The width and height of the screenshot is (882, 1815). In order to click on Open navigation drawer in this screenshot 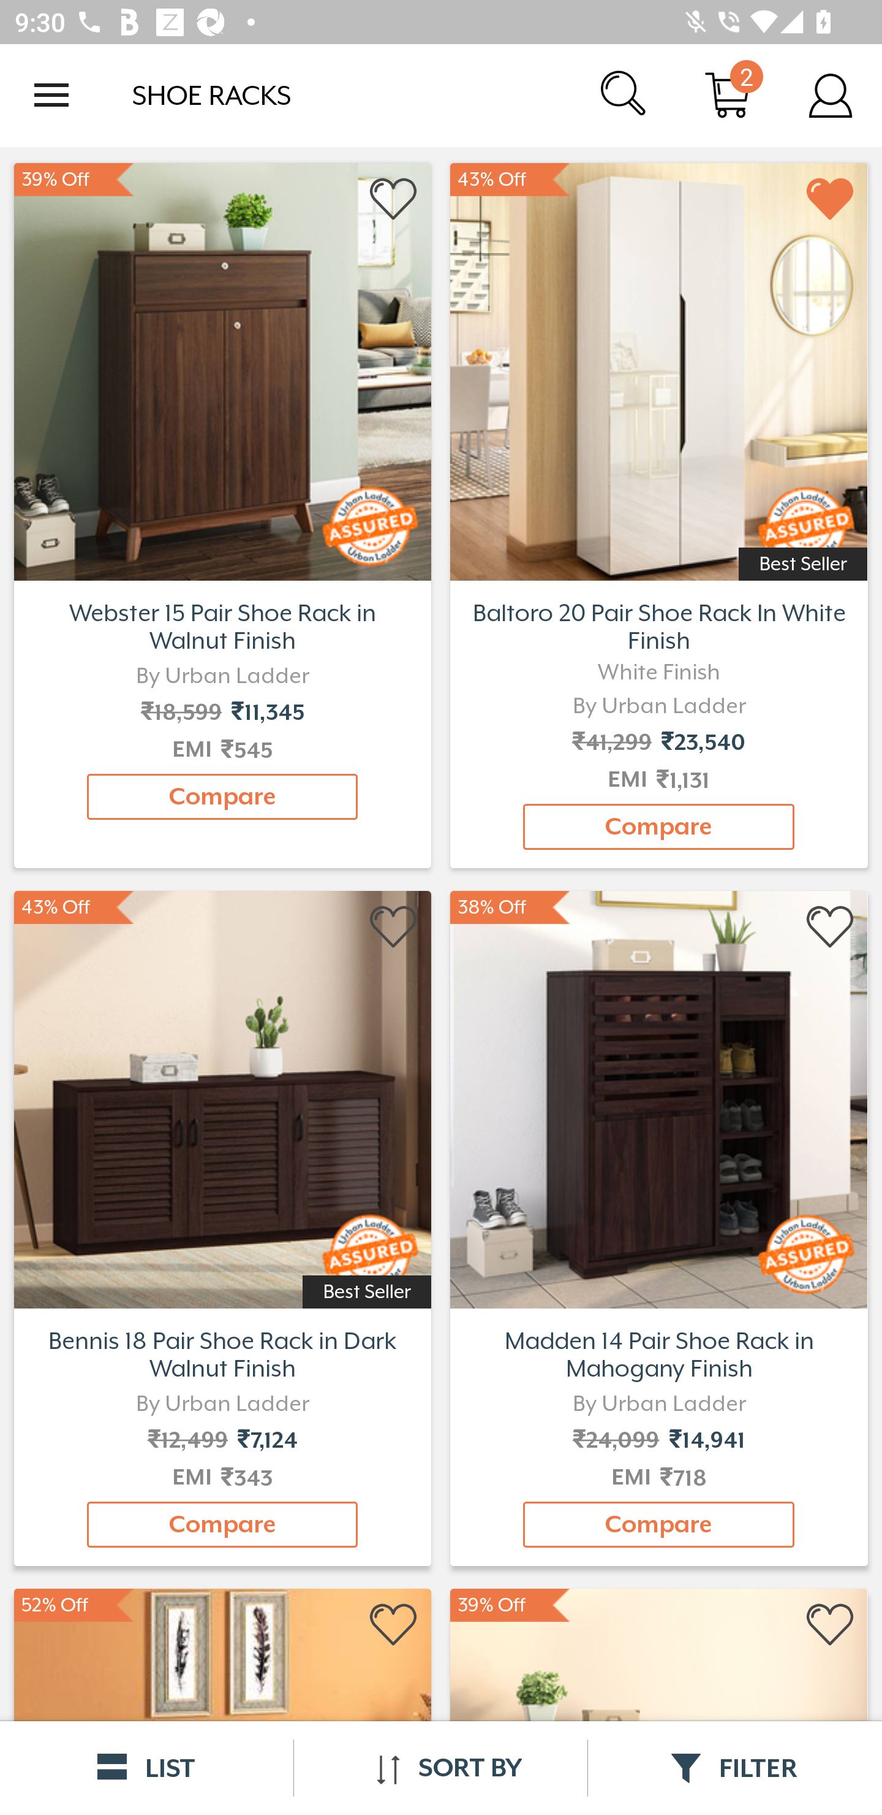, I will do `click(51, 95)`.